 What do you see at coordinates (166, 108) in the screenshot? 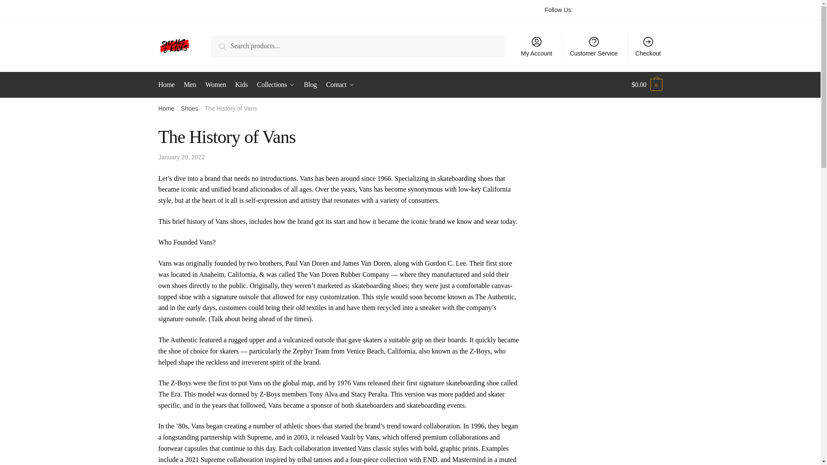
I see `Home` at bounding box center [166, 108].